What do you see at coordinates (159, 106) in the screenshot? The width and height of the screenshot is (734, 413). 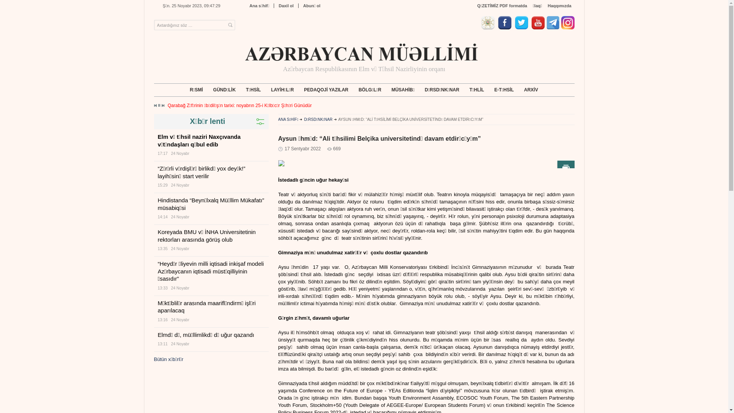 I see `Pause` at bounding box center [159, 106].